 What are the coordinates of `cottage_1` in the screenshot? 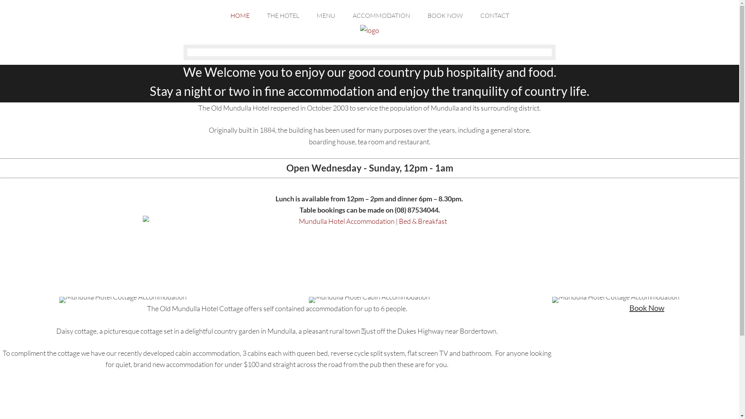 It's located at (123, 300).